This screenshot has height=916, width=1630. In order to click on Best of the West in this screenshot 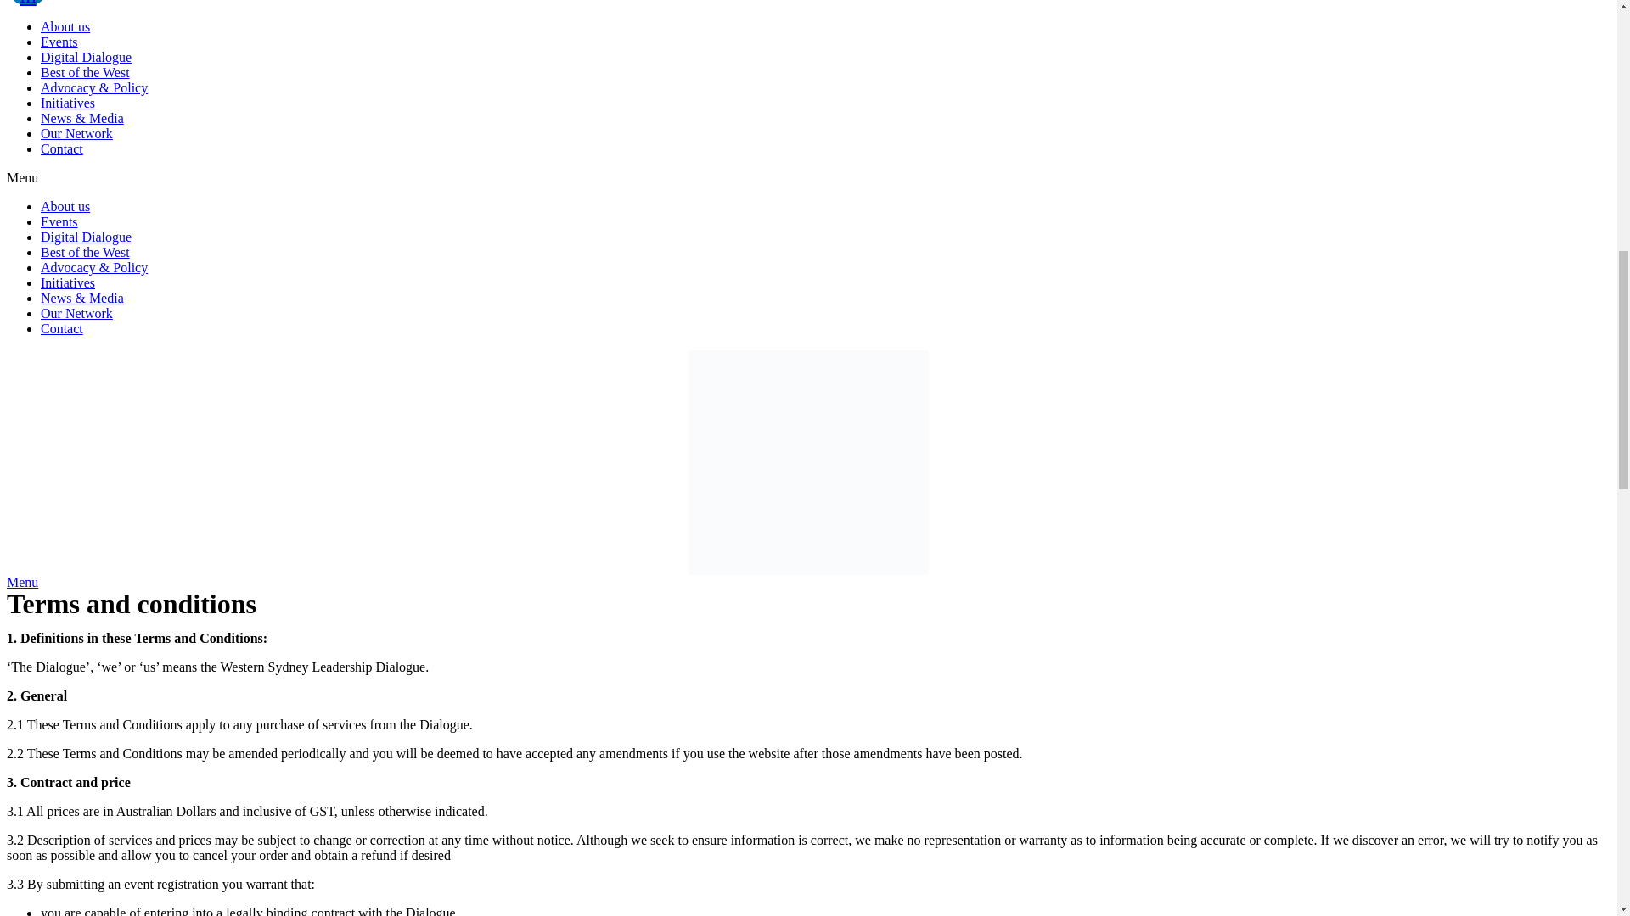, I will do `click(85, 71)`.